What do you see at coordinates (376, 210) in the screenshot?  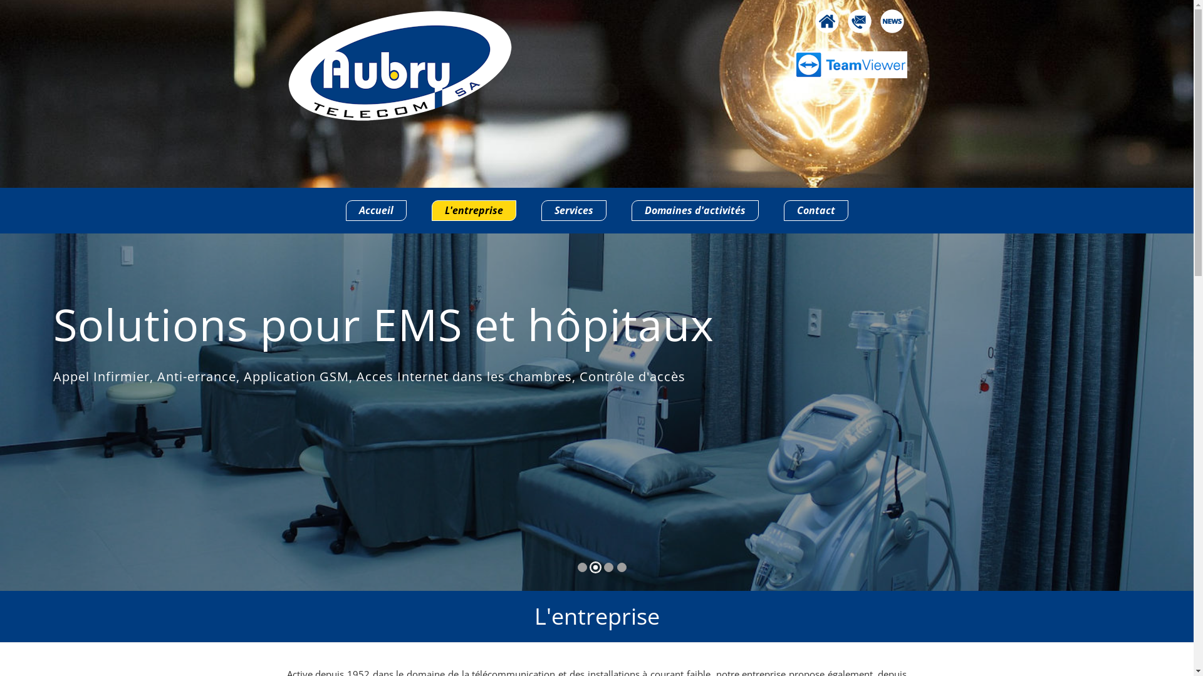 I see `Accueil` at bounding box center [376, 210].